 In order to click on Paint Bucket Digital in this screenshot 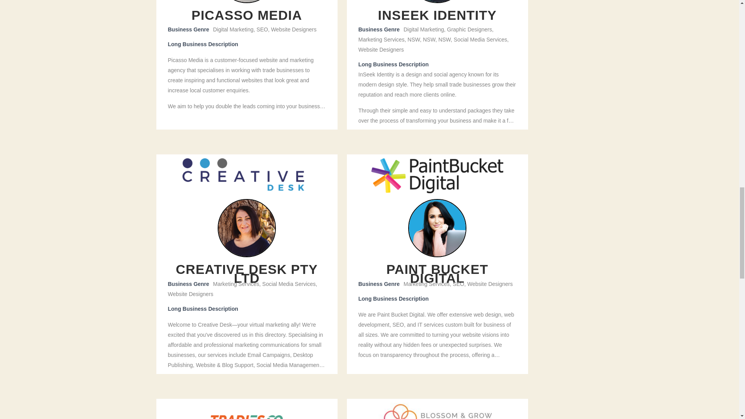, I will do `click(437, 175)`.